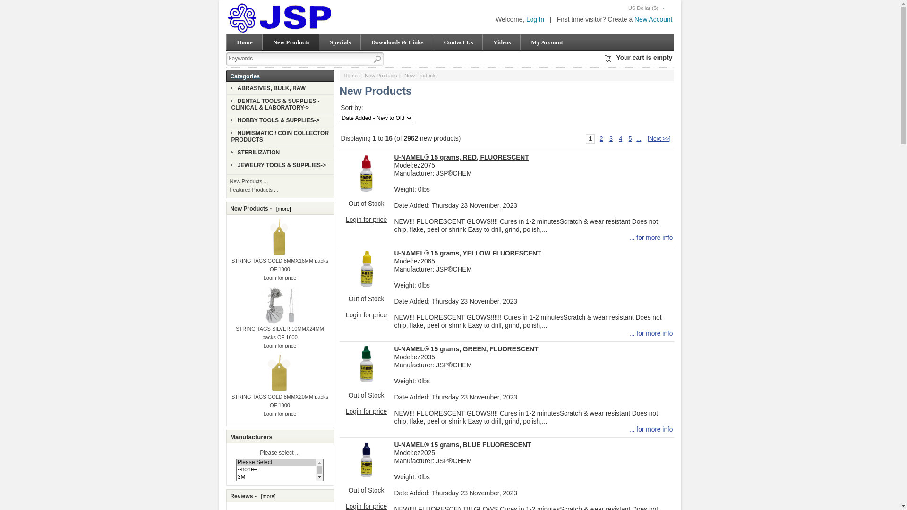  Describe the element at coordinates (459, 42) in the screenshot. I see `Contact Us` at that location.